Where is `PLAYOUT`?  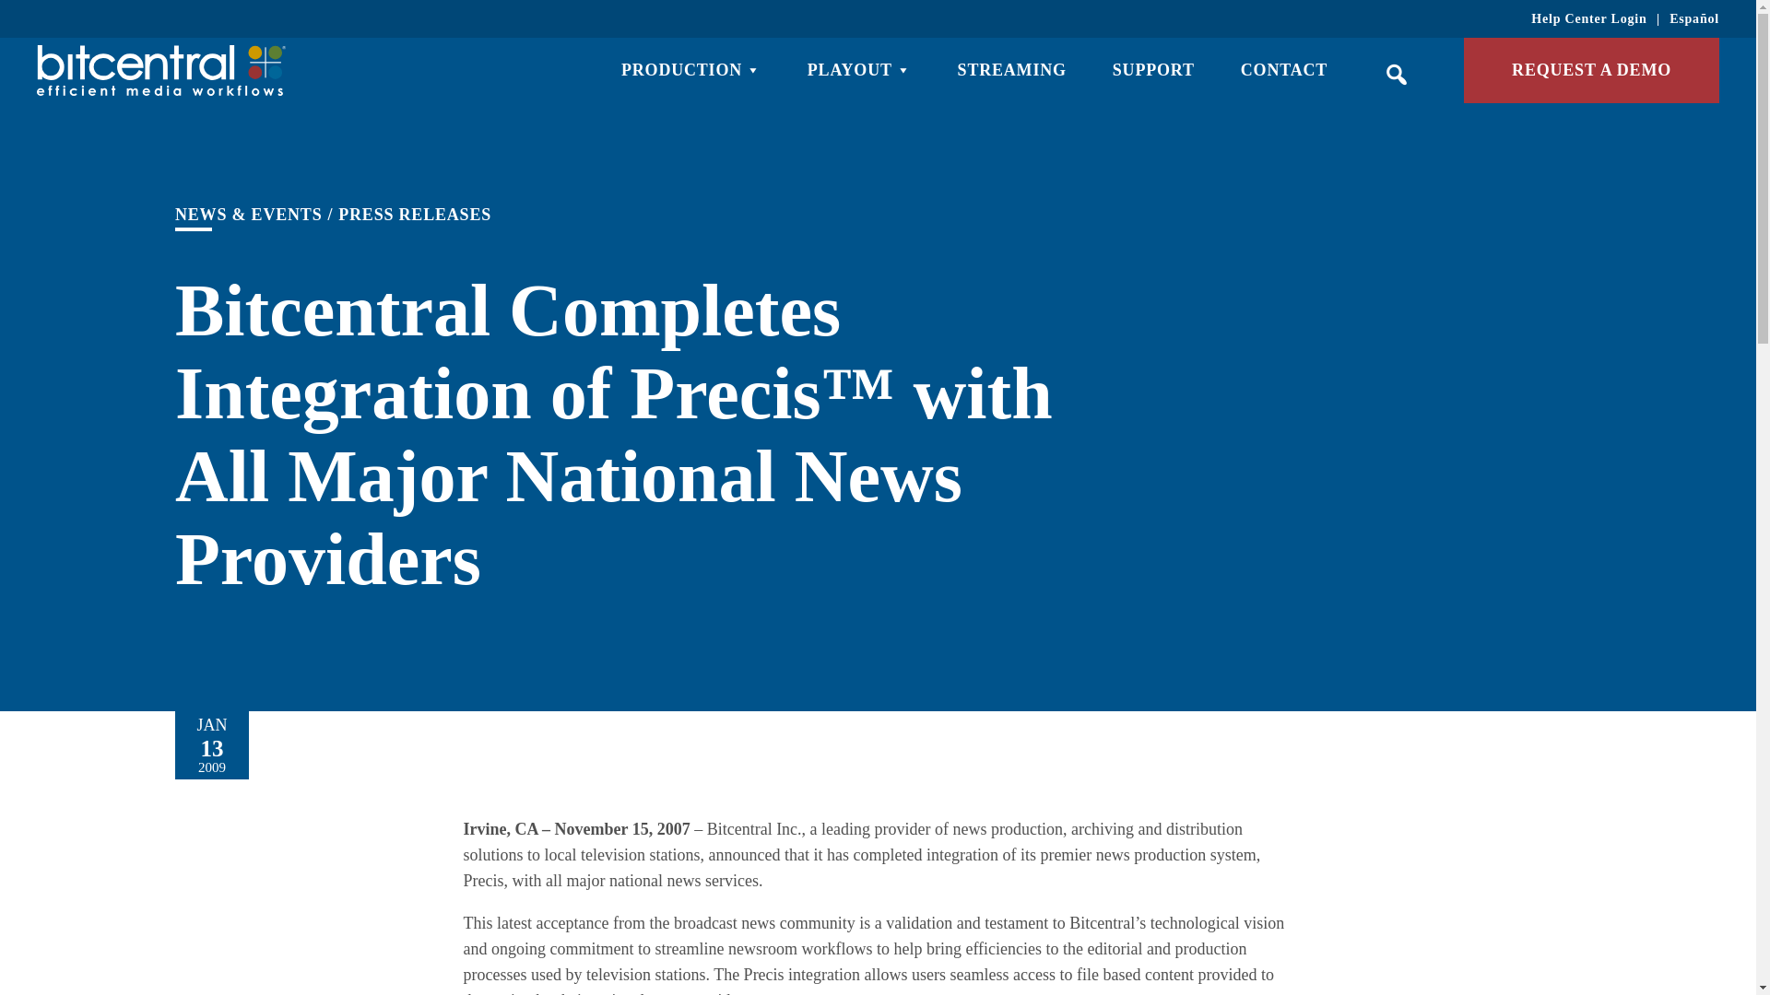
PLAYOUT is located at coordinates (859, 70).